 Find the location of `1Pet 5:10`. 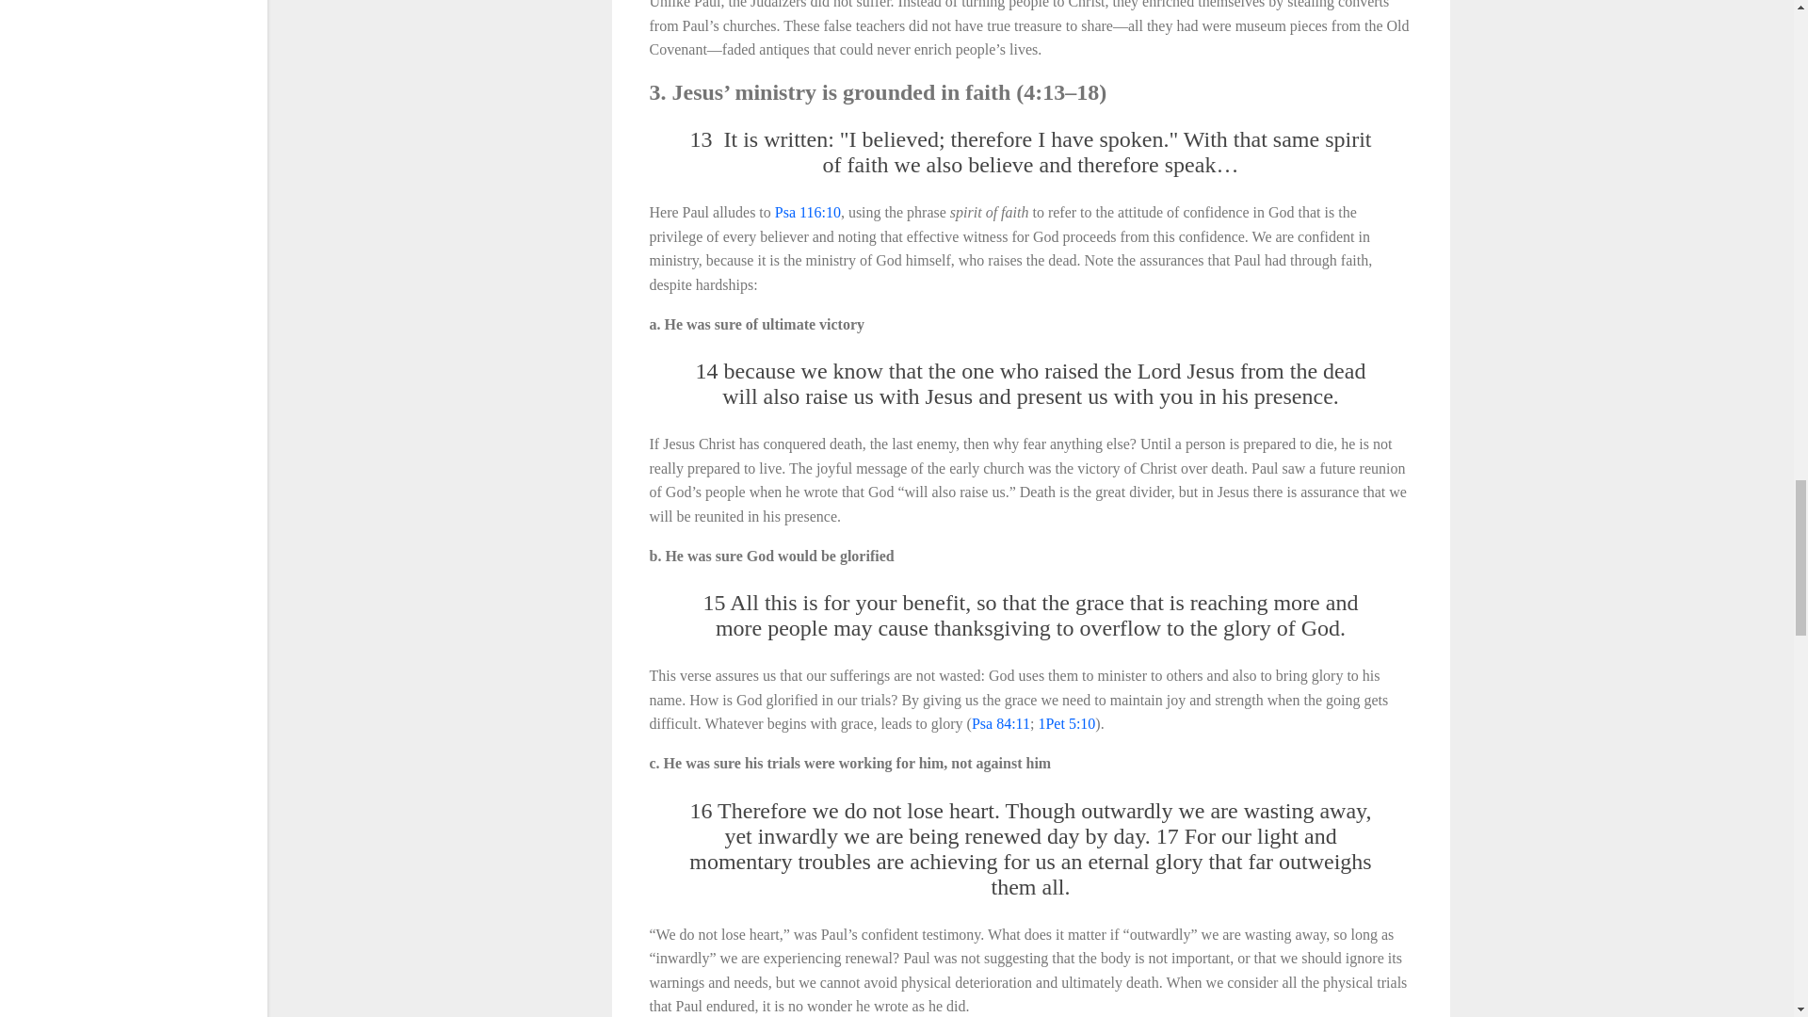

1Pet 5:10 is located at coordinates (1066, 723).